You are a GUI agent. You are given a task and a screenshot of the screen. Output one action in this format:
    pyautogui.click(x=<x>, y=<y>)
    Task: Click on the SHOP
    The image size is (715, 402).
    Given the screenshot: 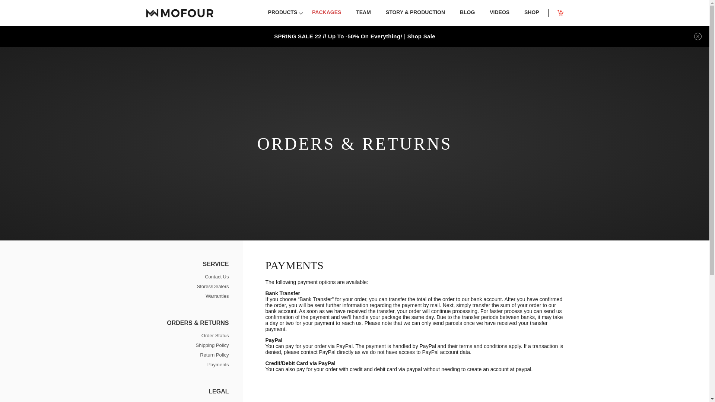 What is the action you would take?
    pyautogui.click(x=532, y=16)
    